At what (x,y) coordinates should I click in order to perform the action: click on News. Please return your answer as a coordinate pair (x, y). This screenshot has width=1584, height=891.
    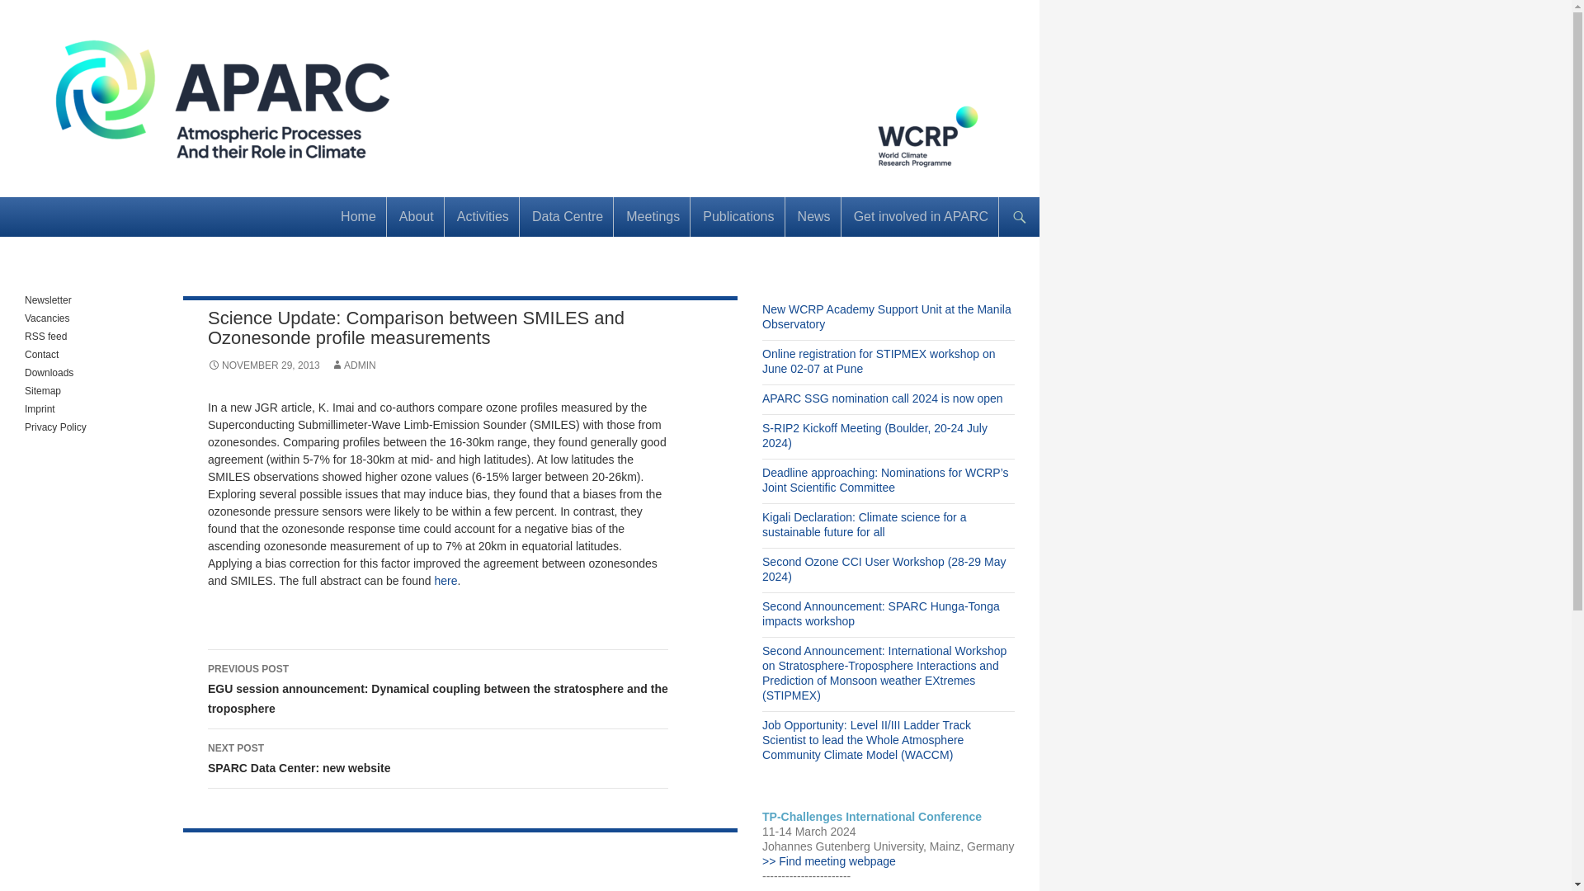
    Looking at the image, I should click on (813, 216).